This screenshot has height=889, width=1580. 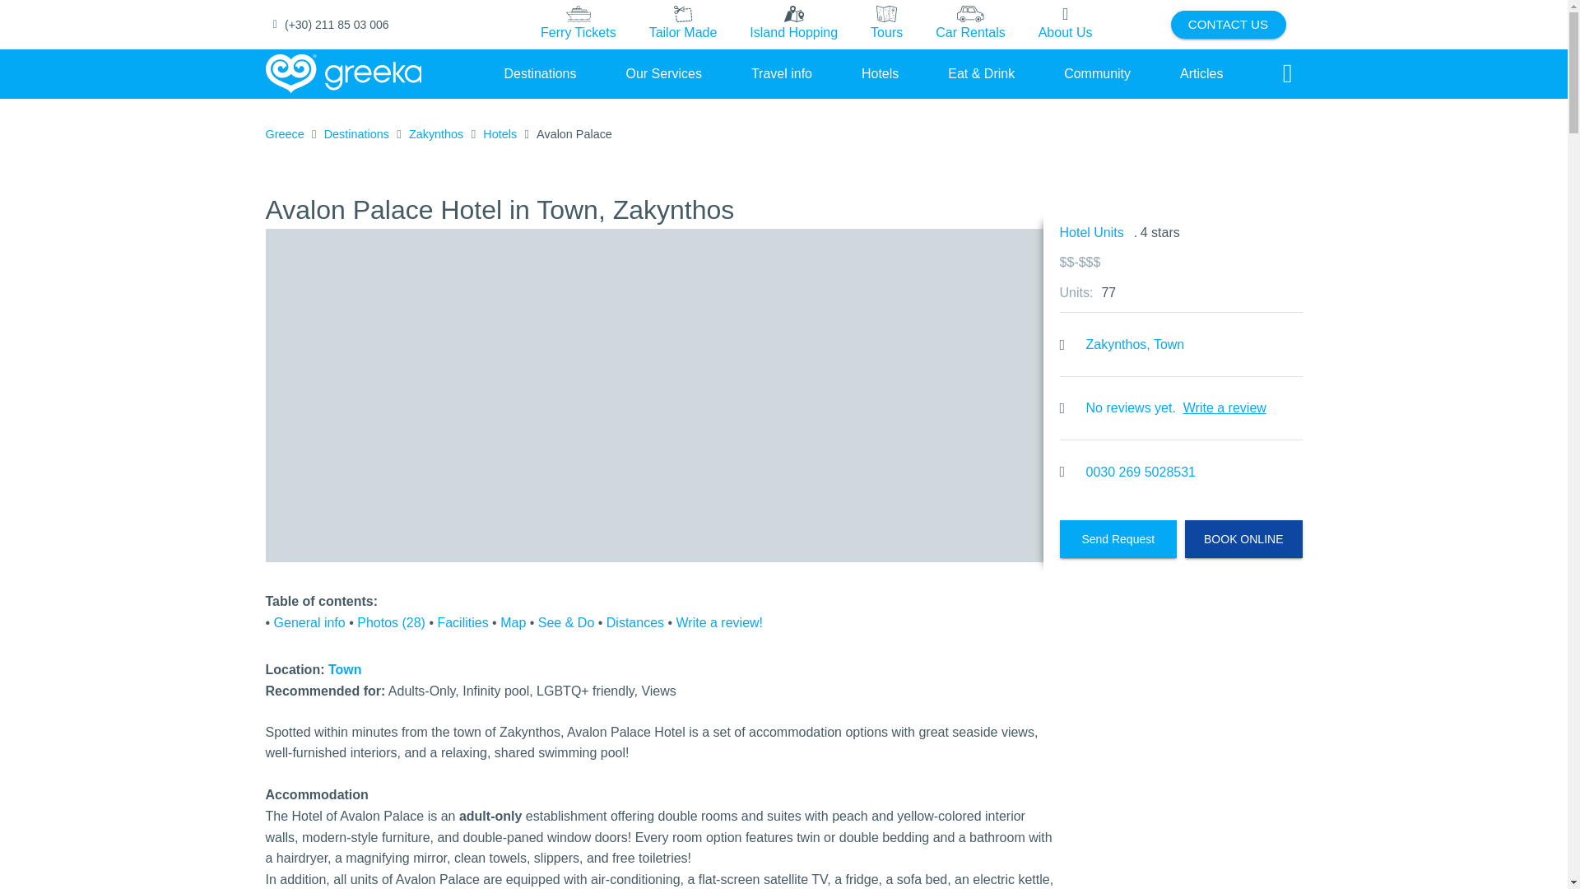 What do you see at coordinates (578, 24) in the screenshot?
I see `Ferry Tickets` at bounding box center [578, 24].